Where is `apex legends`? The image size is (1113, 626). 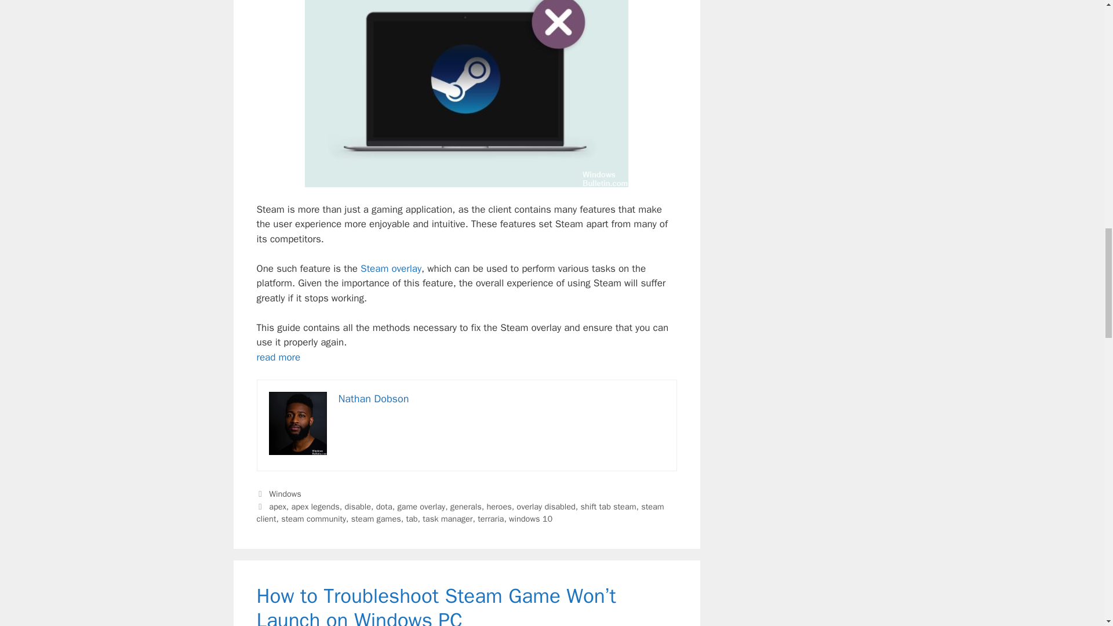
apex legends is located at coordinates (315, 507).